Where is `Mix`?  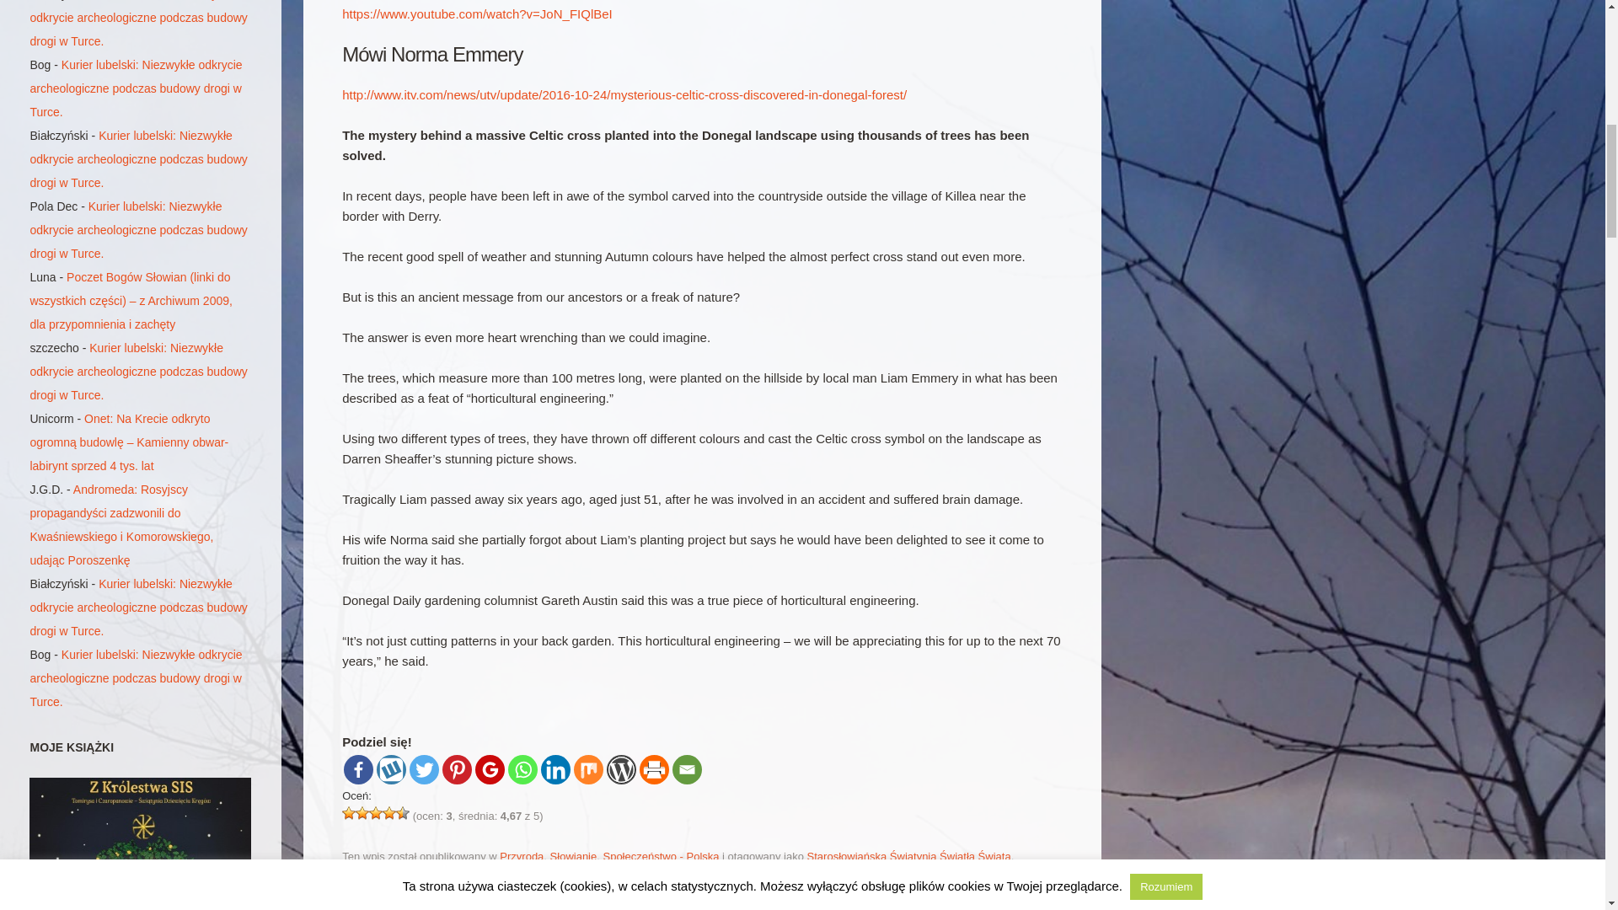 Mix is located at coordinates (588, 769).